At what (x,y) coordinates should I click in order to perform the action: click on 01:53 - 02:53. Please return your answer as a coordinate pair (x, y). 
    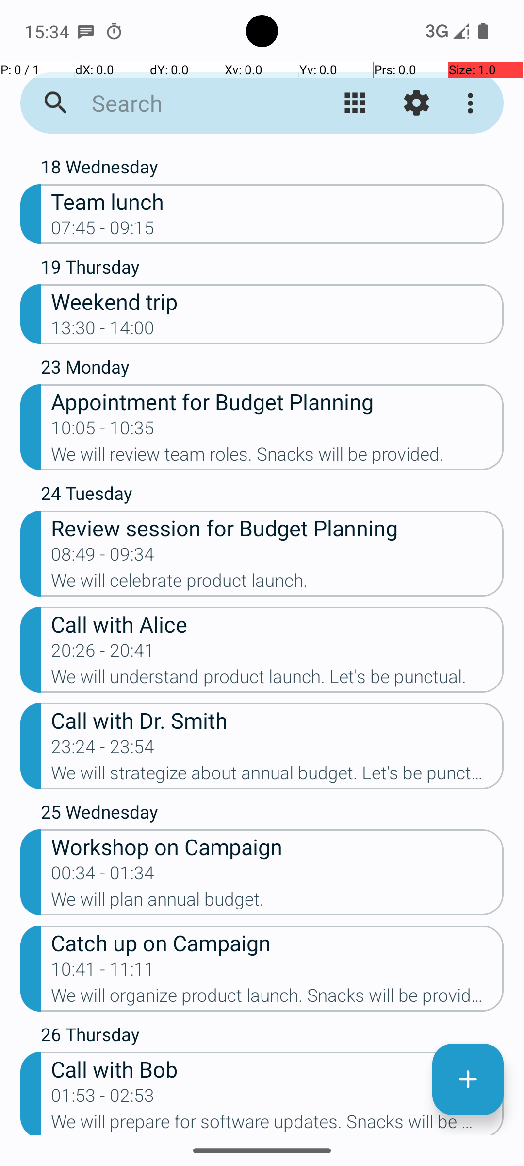
    Looking at the image, I should click on (103, 1098).